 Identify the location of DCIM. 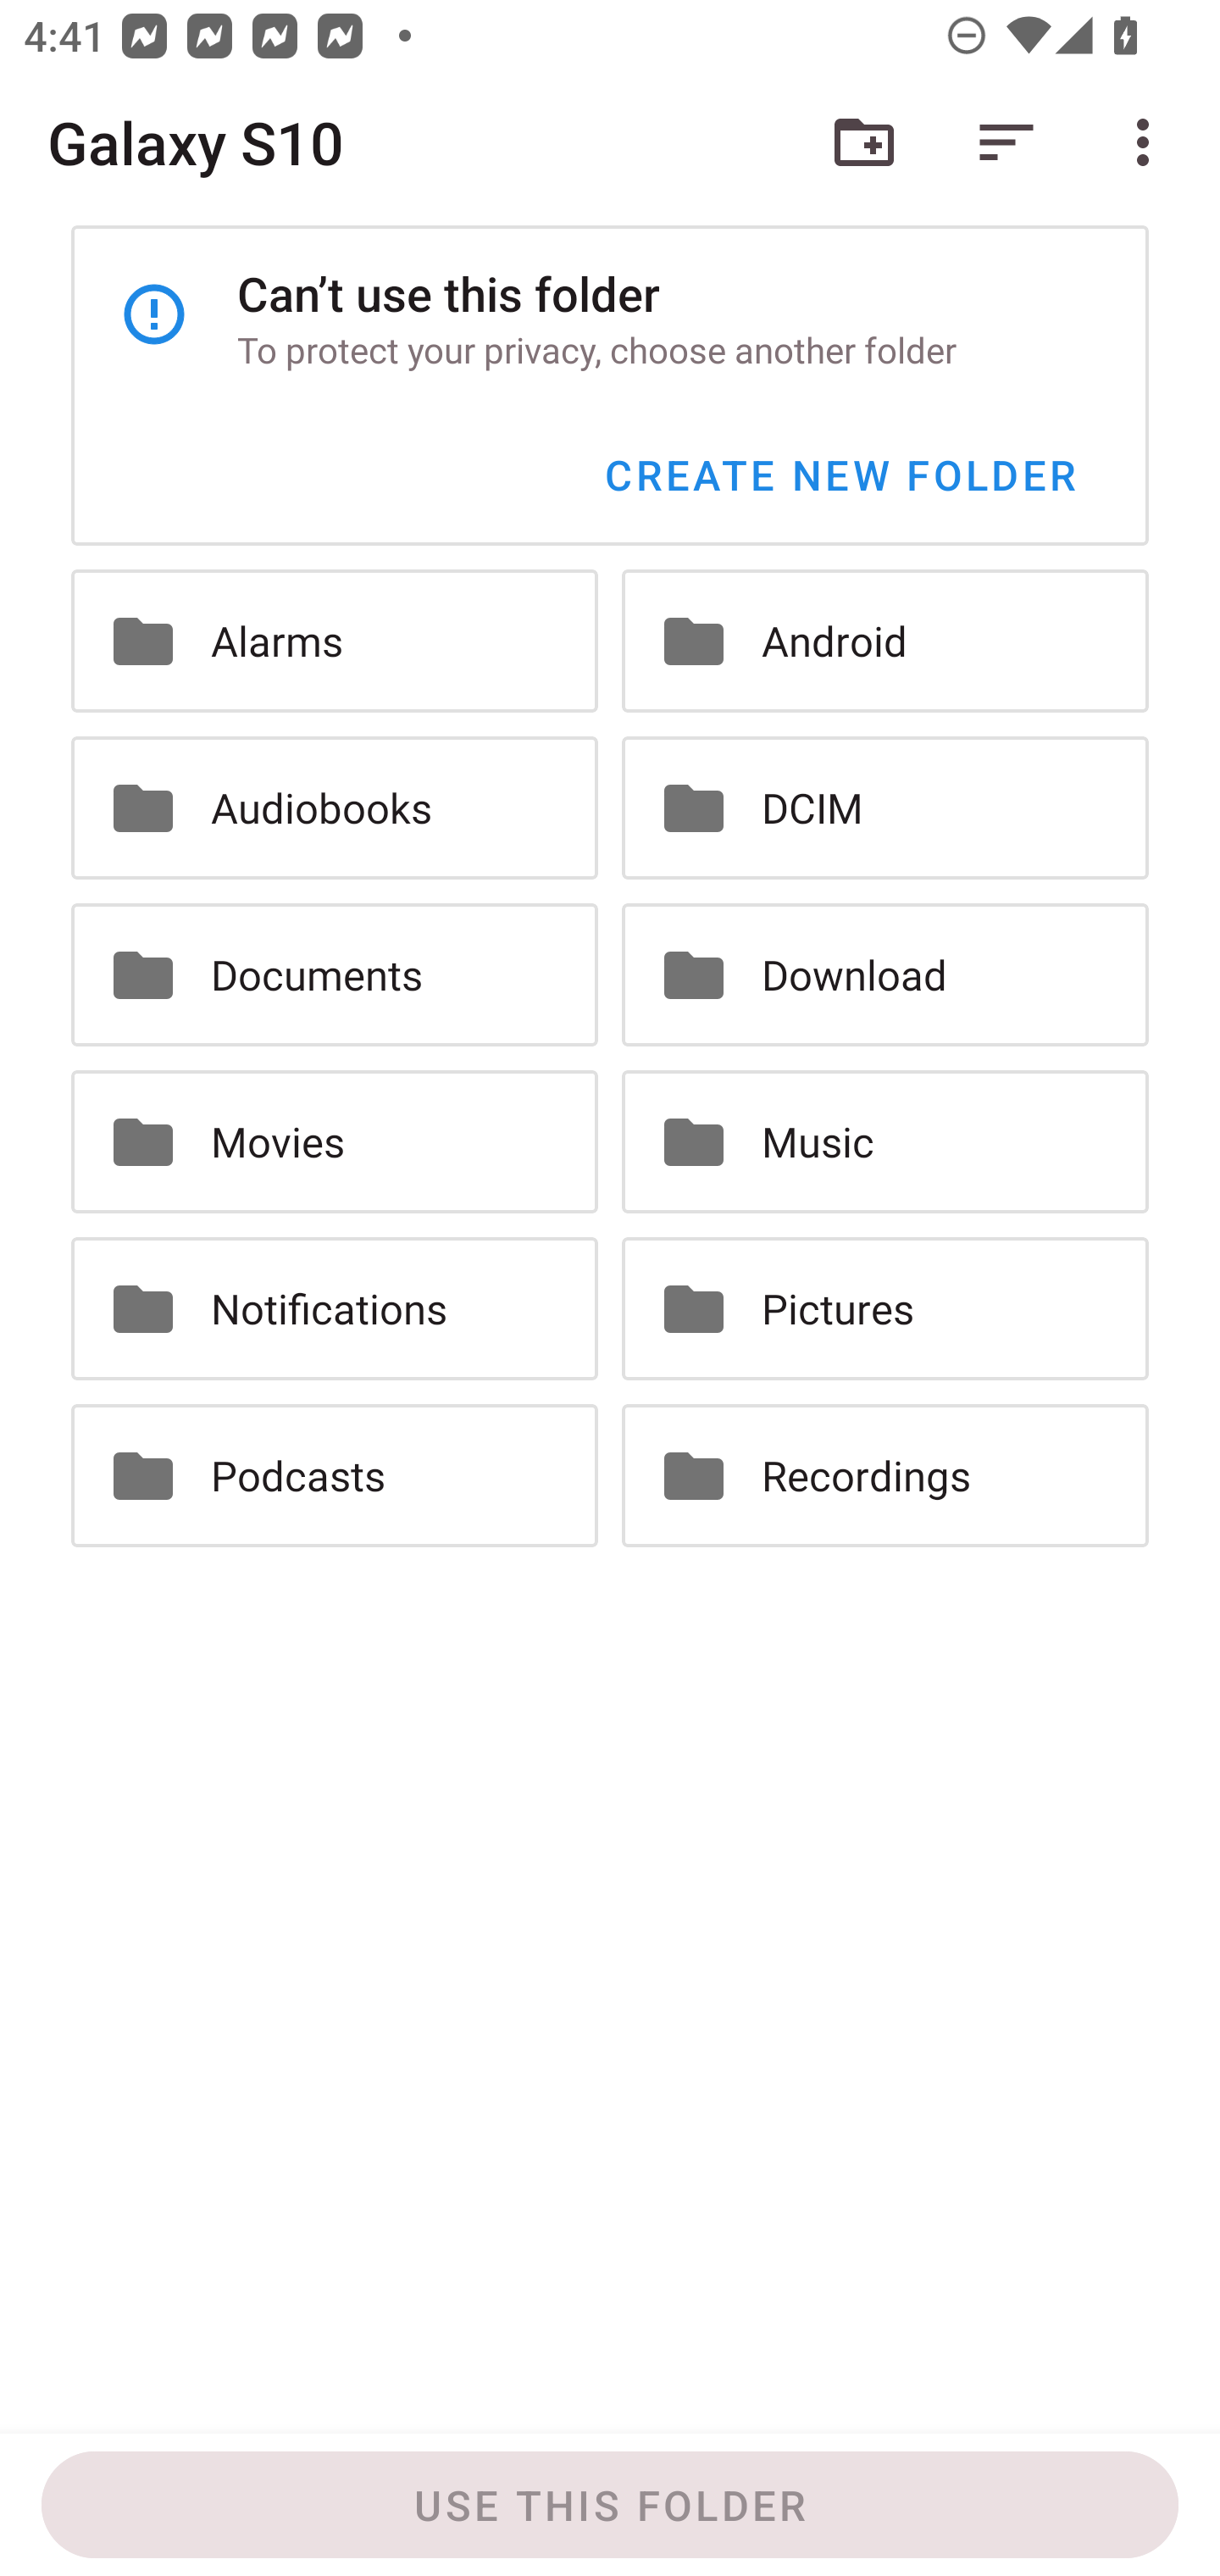
(885, 807).